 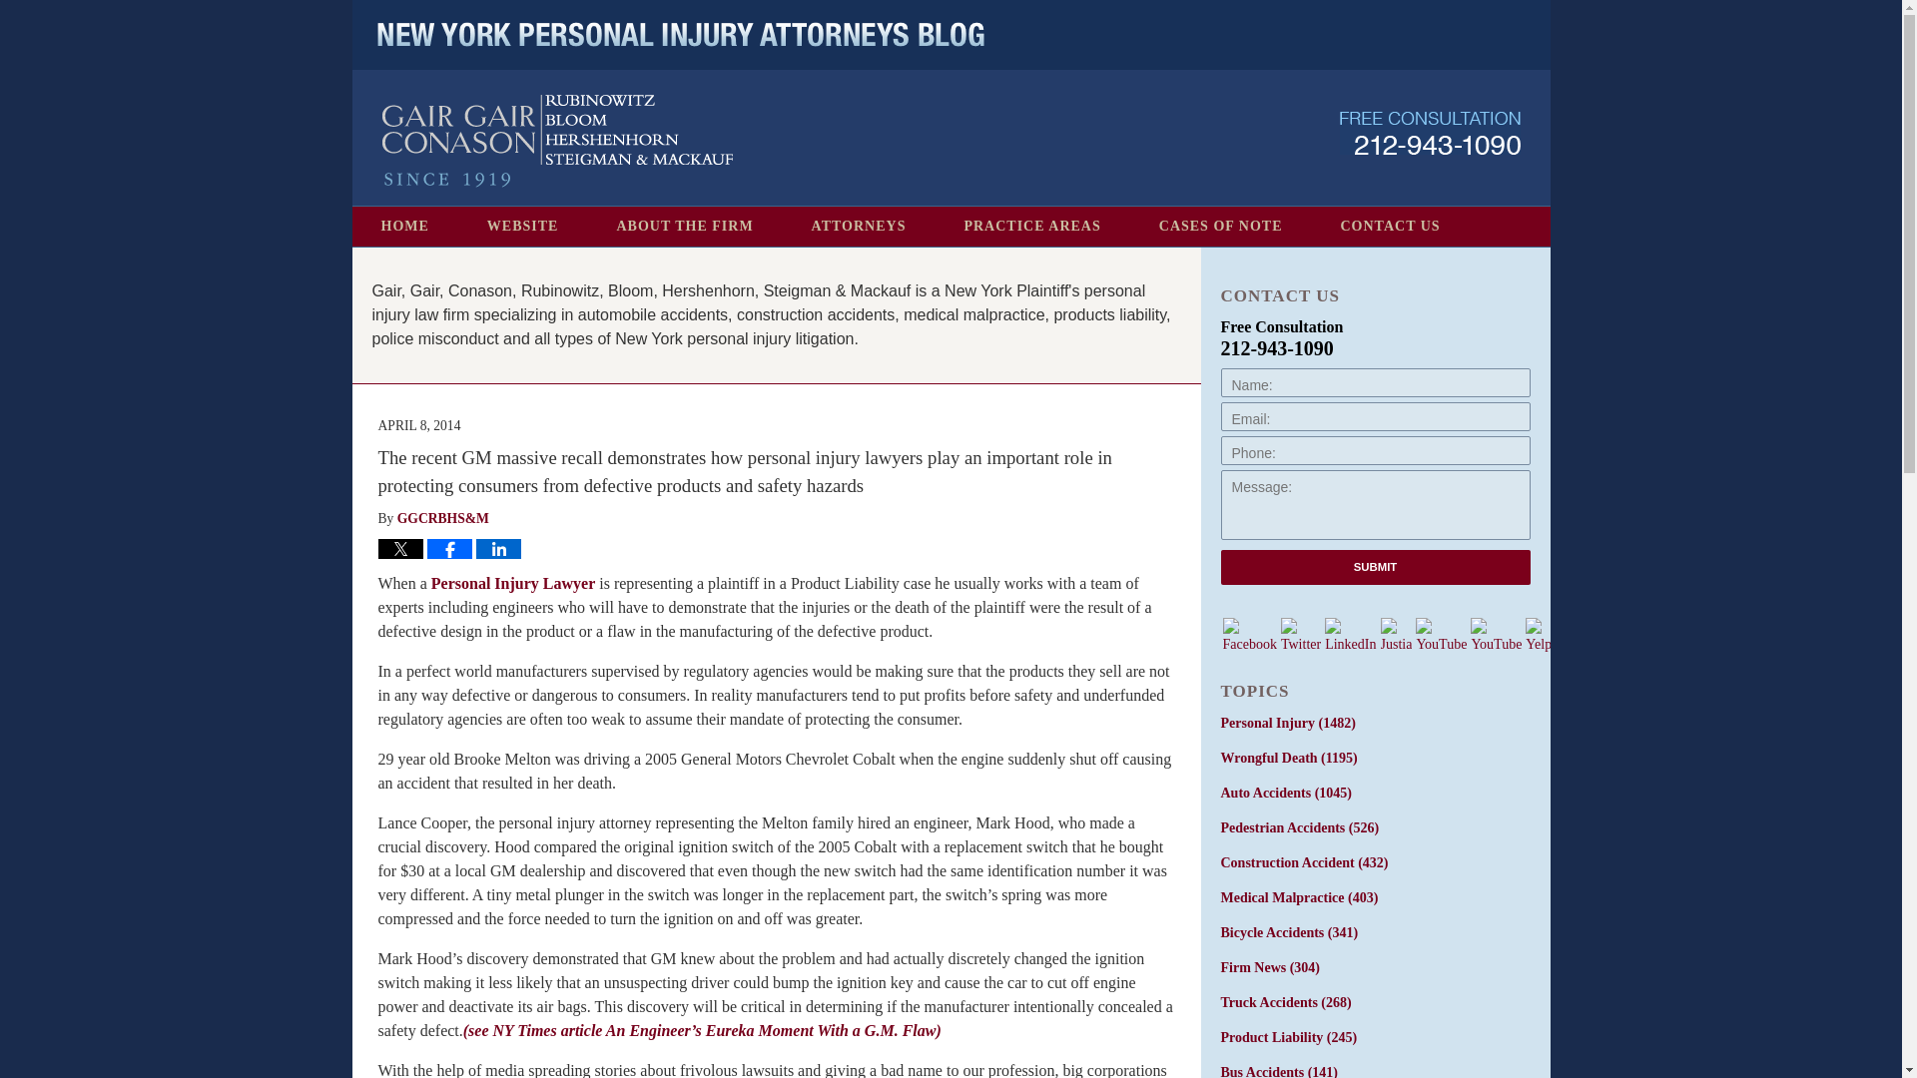 I want to click on Facebook, so click(x=1249, y=635).